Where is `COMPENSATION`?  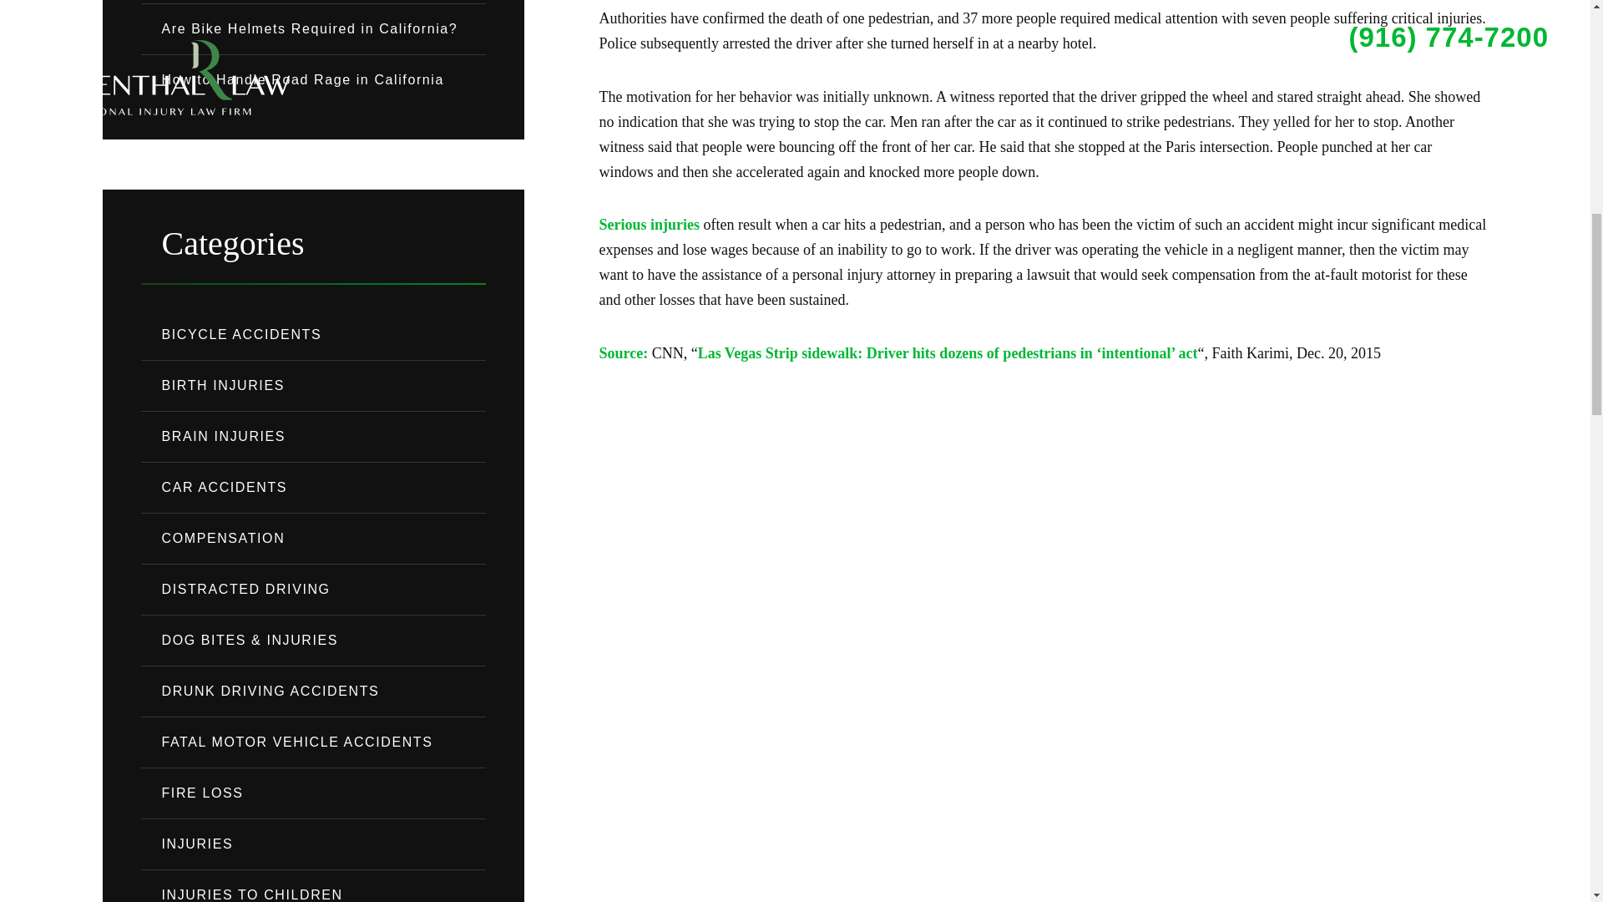
COMPENSATION is located at coordinates (312, 538).